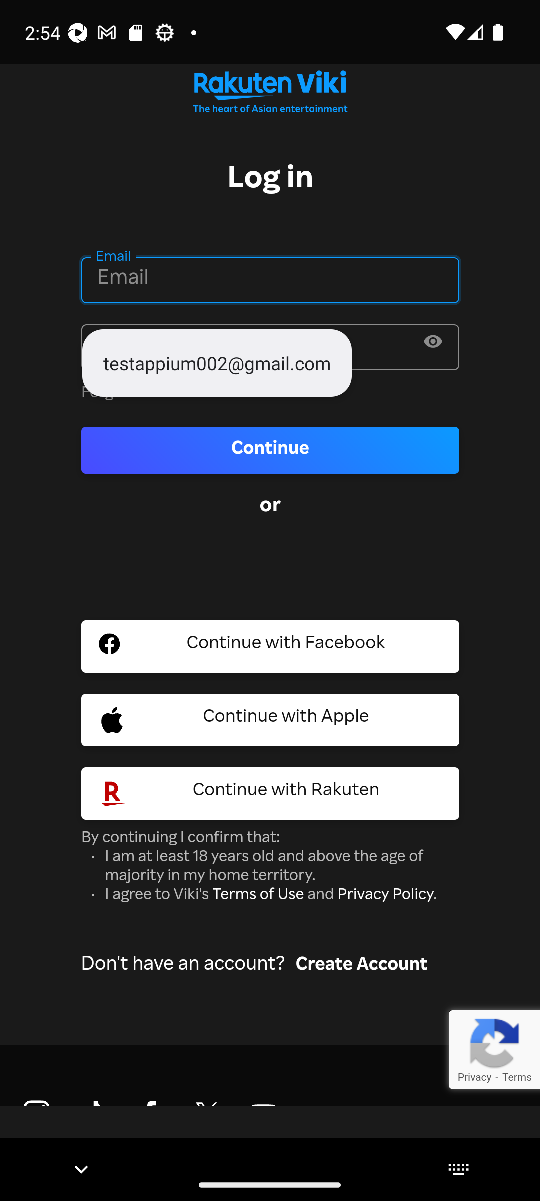 This screenshot has height=1201, width=540. I want to click on testappium002@gmail.com, so click(217, 362).